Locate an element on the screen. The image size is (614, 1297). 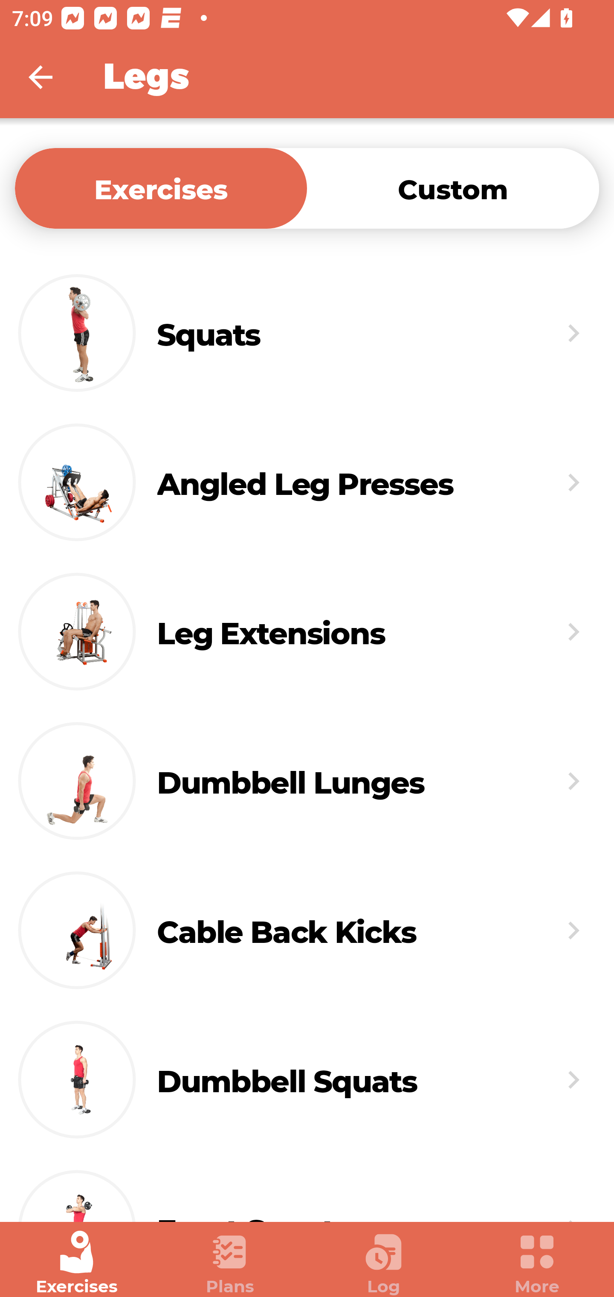
Back is located at coordinates (51, 77).